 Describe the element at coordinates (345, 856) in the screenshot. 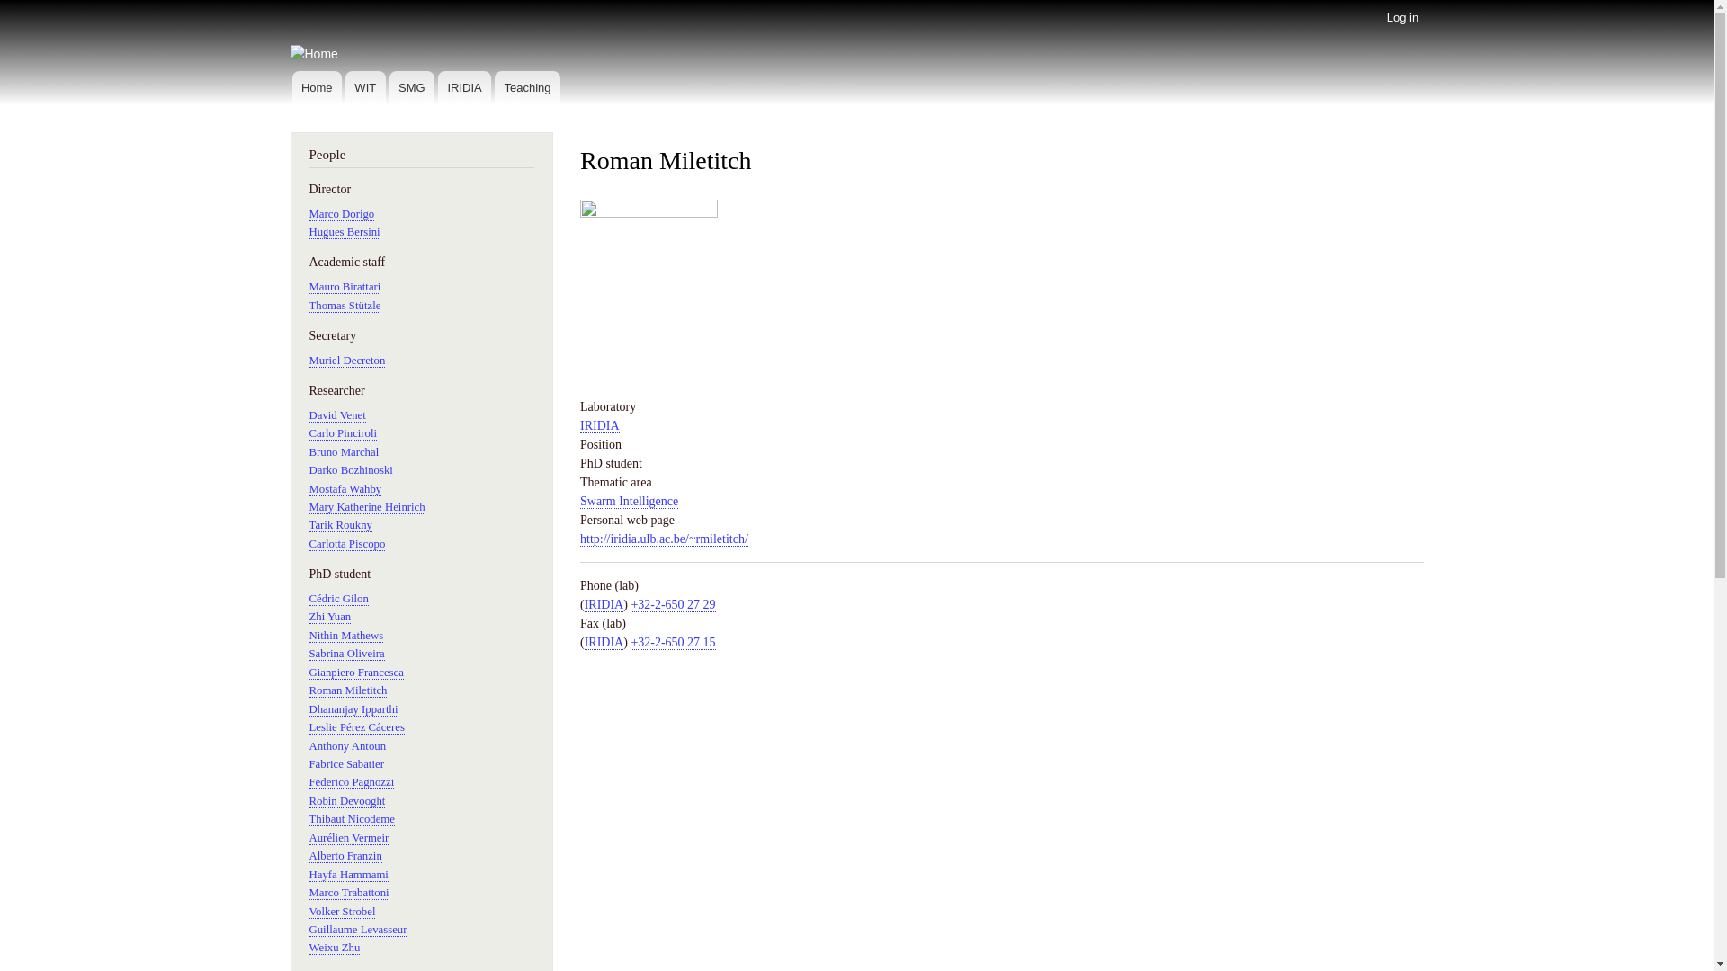

I see `Alberto Franzin` at that location.